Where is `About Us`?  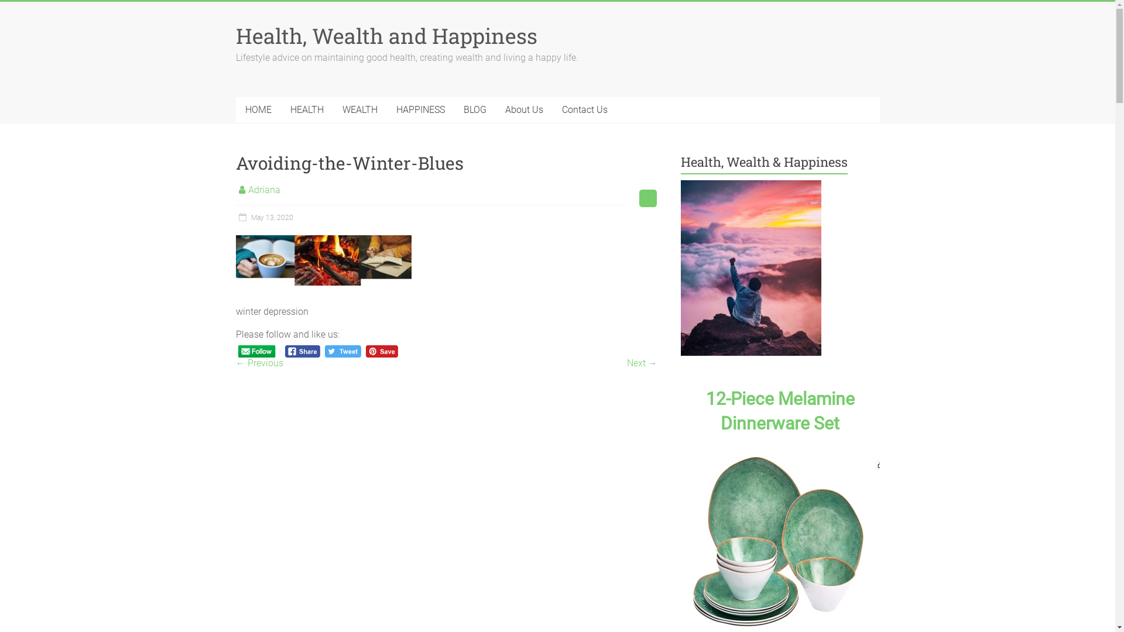 About Us is located at coordinates (523, 110).